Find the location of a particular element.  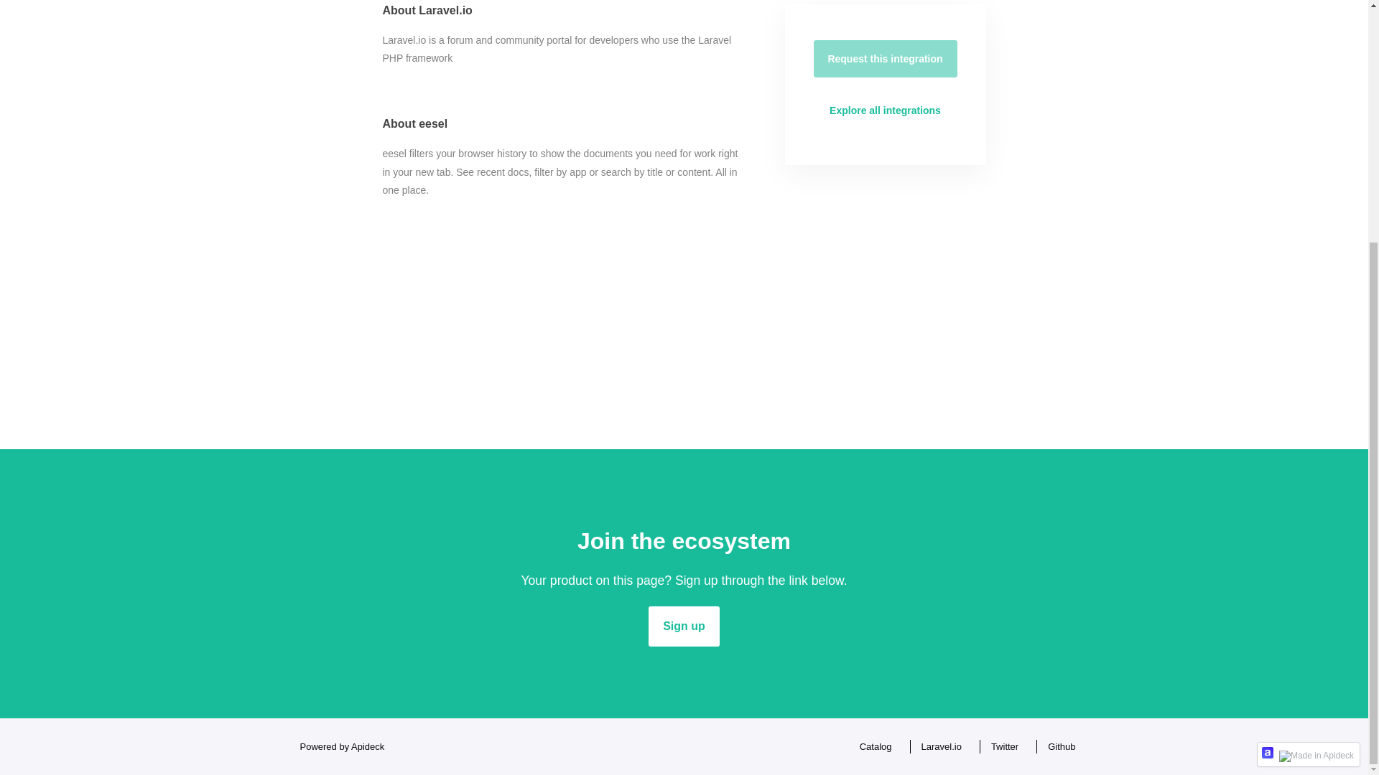

Twitter is located at coordinates (1001, 746).